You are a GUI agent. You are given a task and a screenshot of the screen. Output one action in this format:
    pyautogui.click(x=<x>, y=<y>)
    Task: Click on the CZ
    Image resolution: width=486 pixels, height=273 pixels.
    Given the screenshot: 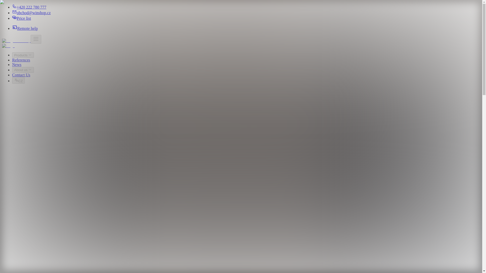 What is the action you would take?
    pyautogui.click(x=18, y=80)
    